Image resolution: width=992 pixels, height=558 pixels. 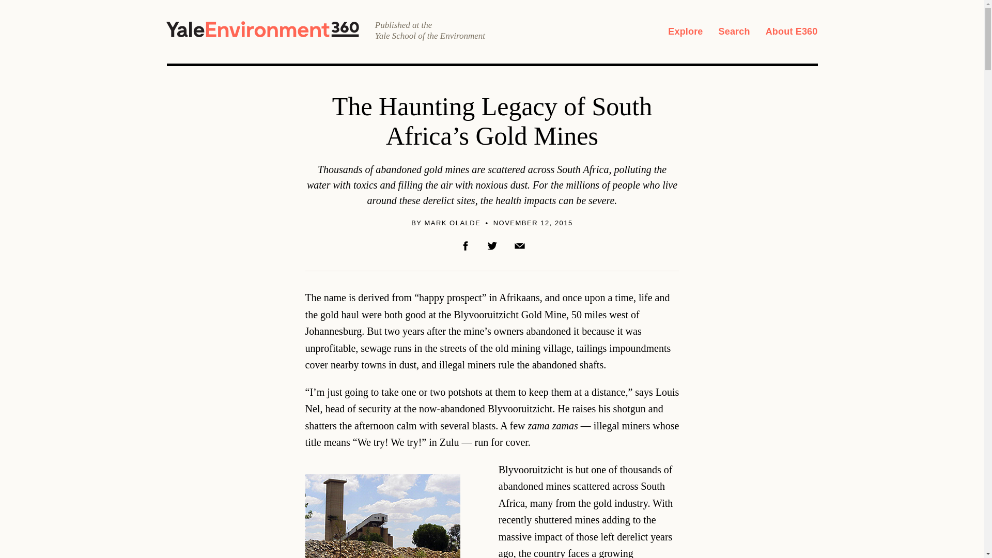 I want to click on Yale Environment 360, so click(x=262, y=29).